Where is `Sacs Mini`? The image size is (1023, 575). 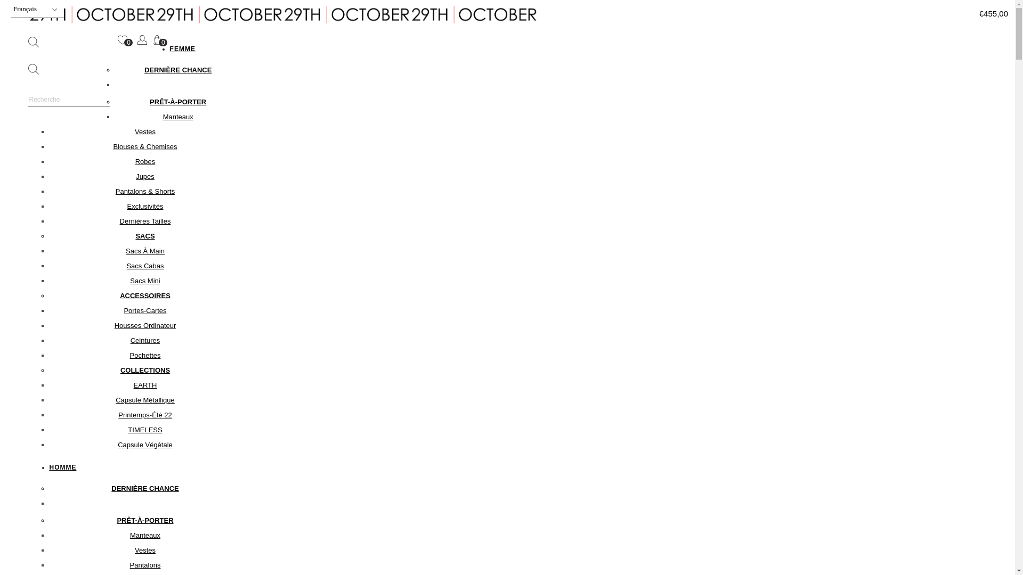
Sacs Mini is located at coordinates (145, 281).